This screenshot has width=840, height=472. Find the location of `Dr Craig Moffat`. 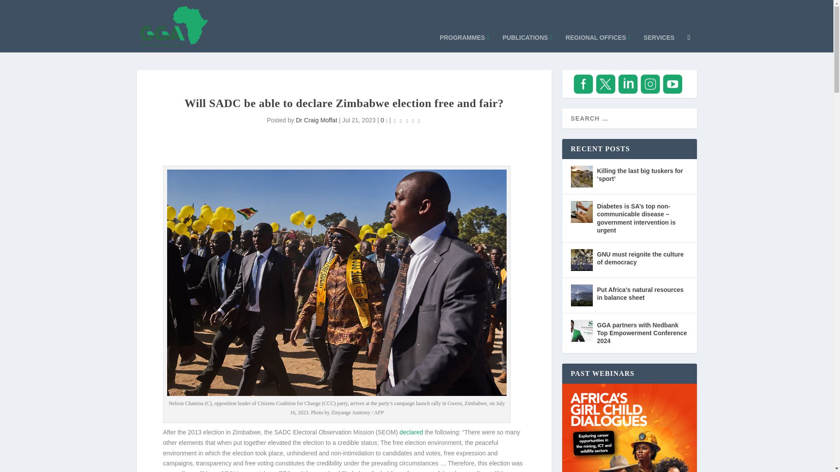

Dr Craig Moffat is located at coordinates (316, 120).